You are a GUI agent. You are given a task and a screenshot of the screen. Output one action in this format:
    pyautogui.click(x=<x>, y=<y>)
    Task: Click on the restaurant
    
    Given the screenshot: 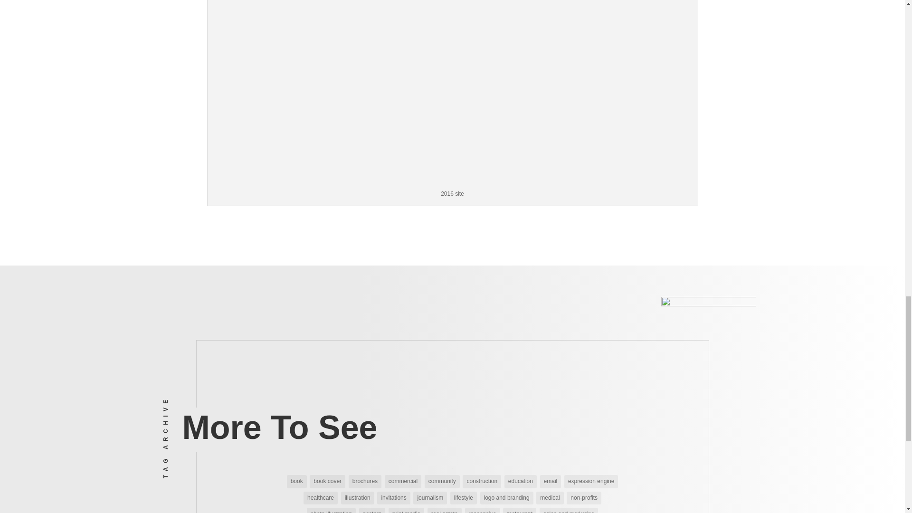 What is the action you would take?
    pyautogui.click(x=520, y=510)
    